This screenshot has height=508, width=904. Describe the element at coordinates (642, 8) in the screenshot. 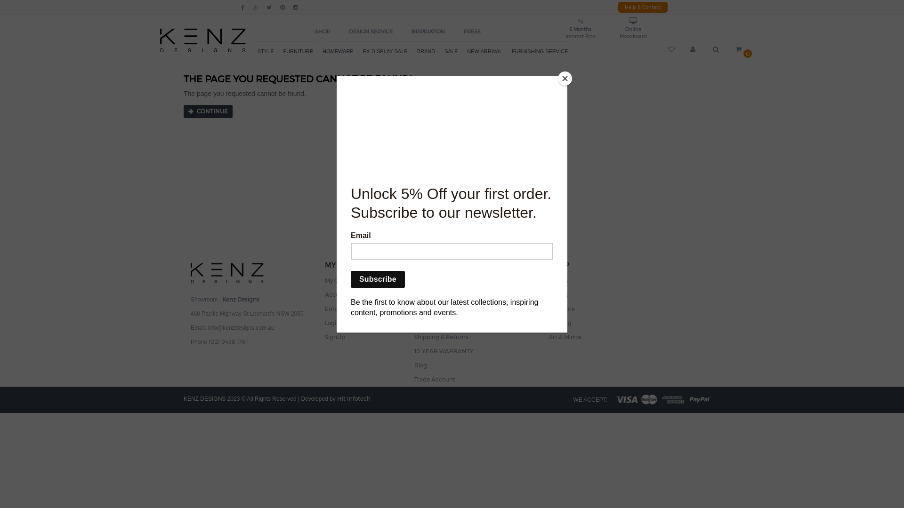

I see `Help & Contact` at that location.